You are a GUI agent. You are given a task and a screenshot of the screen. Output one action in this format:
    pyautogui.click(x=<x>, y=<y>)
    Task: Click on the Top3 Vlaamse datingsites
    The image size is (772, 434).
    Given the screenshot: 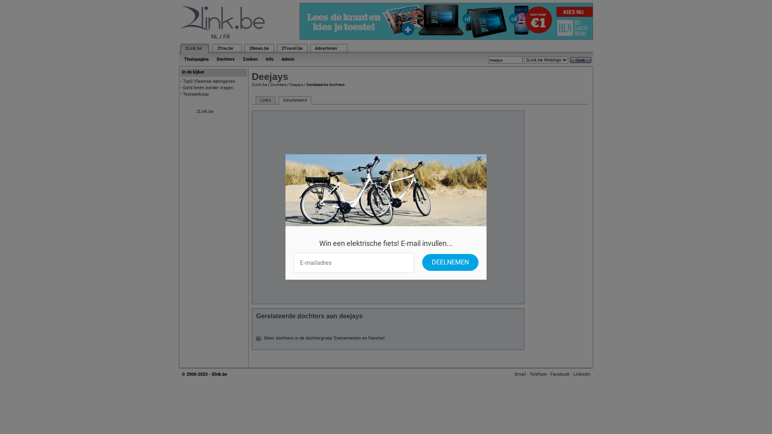 What is the action you would take?
    pyautogui.click(x=209, y=81)
    